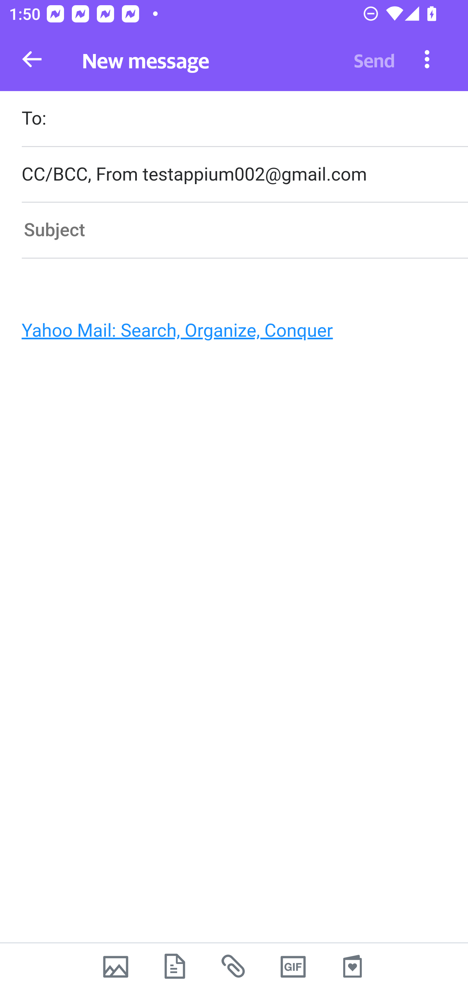  What do you see at coordinates (229, 334) in the screenshot?
I see `

Yahoo Mail: Search, Organize, Conquer` at bounding box center [229, 334].